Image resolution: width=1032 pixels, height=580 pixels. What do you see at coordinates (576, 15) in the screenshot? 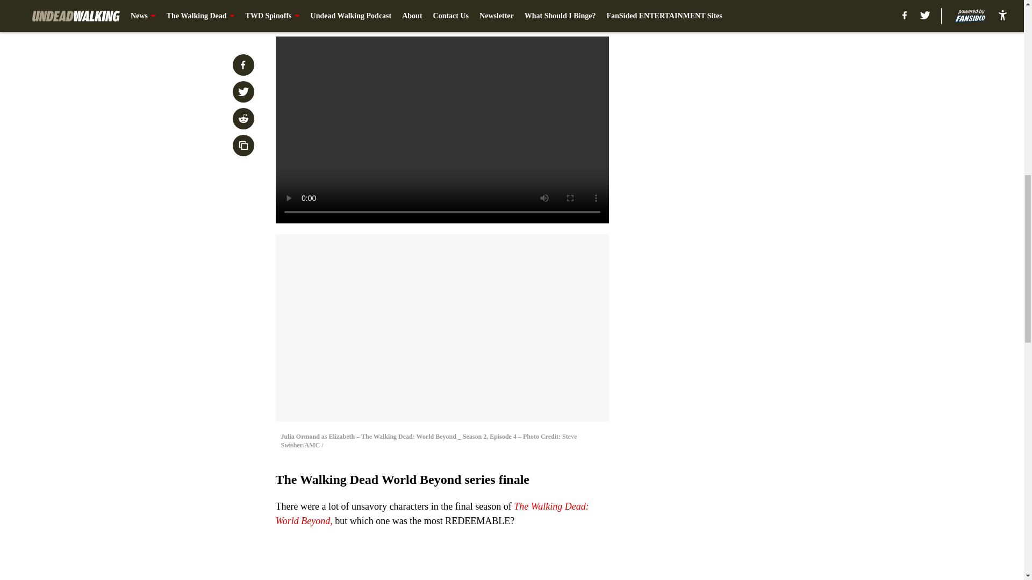
I see `Next` at bounding box center [576, 15].